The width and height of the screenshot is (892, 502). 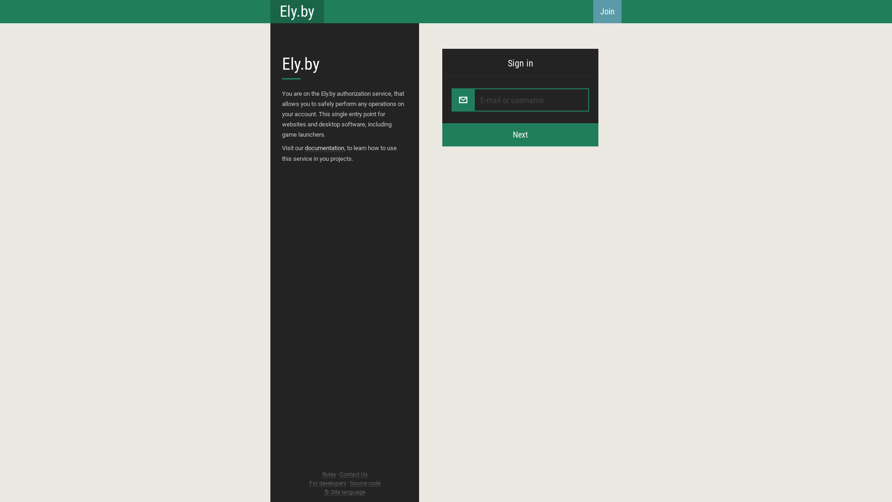 I want to click on documentation, so click(x=324, y=148).